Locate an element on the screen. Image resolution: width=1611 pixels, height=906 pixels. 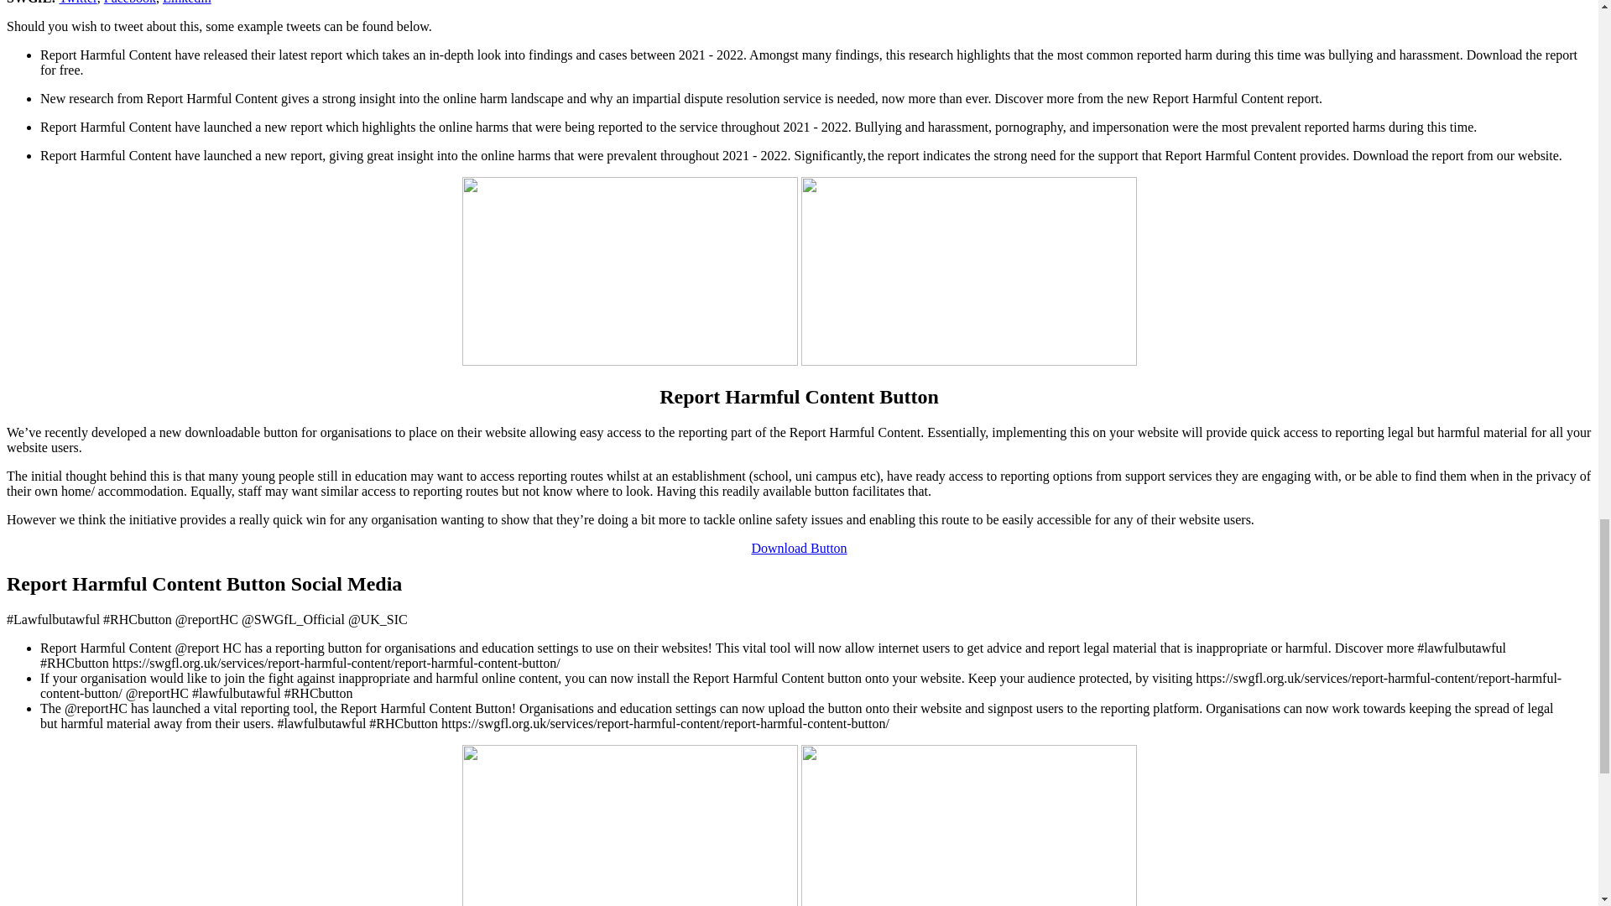
Twitter is located at coordinates (77, 3).